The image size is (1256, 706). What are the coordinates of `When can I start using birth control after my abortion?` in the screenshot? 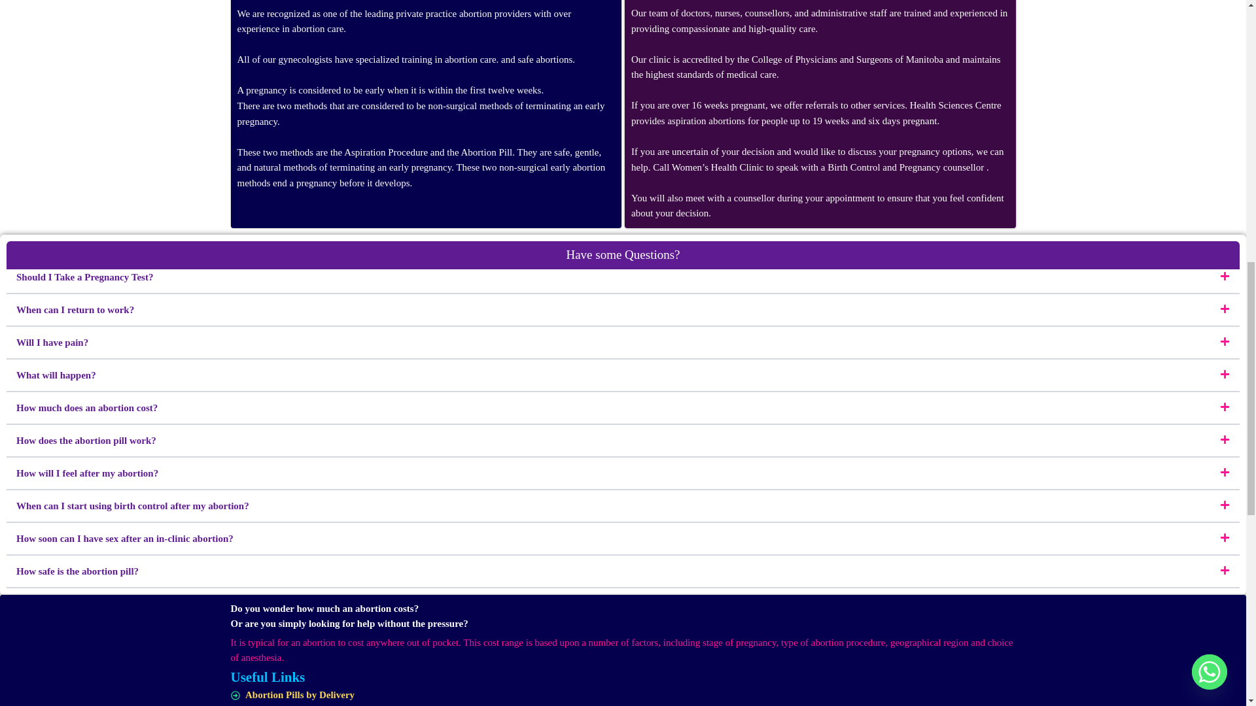 It's located at (132, 505).